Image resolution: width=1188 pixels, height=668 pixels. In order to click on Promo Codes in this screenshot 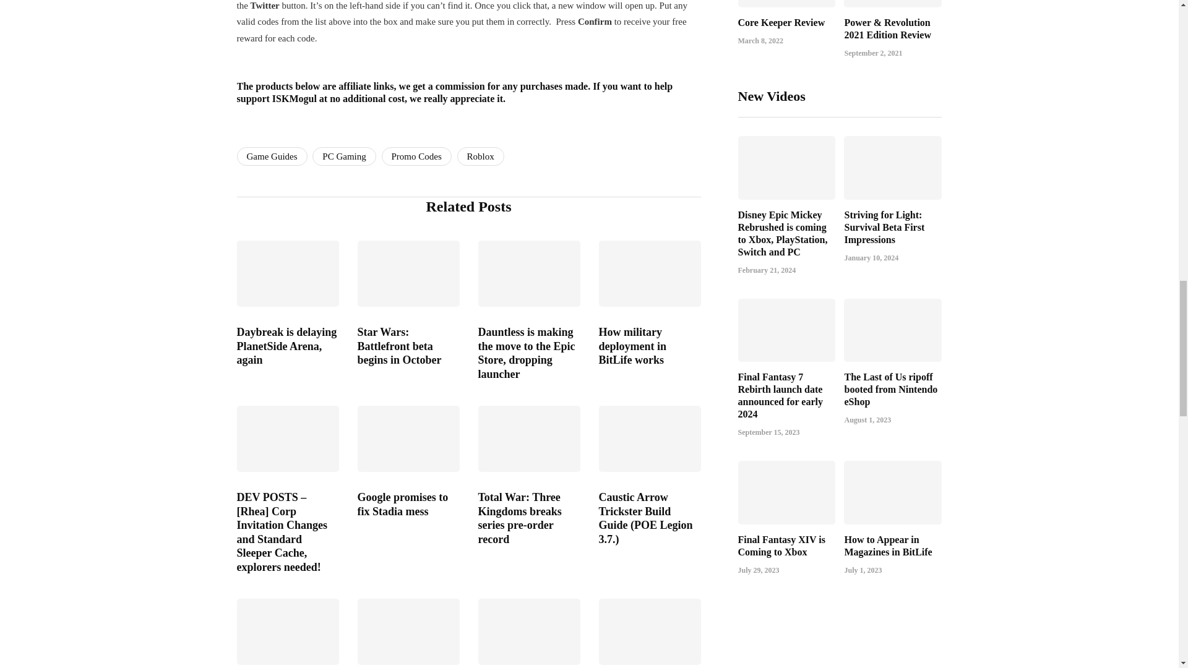, I will do `click(416, 156)`.